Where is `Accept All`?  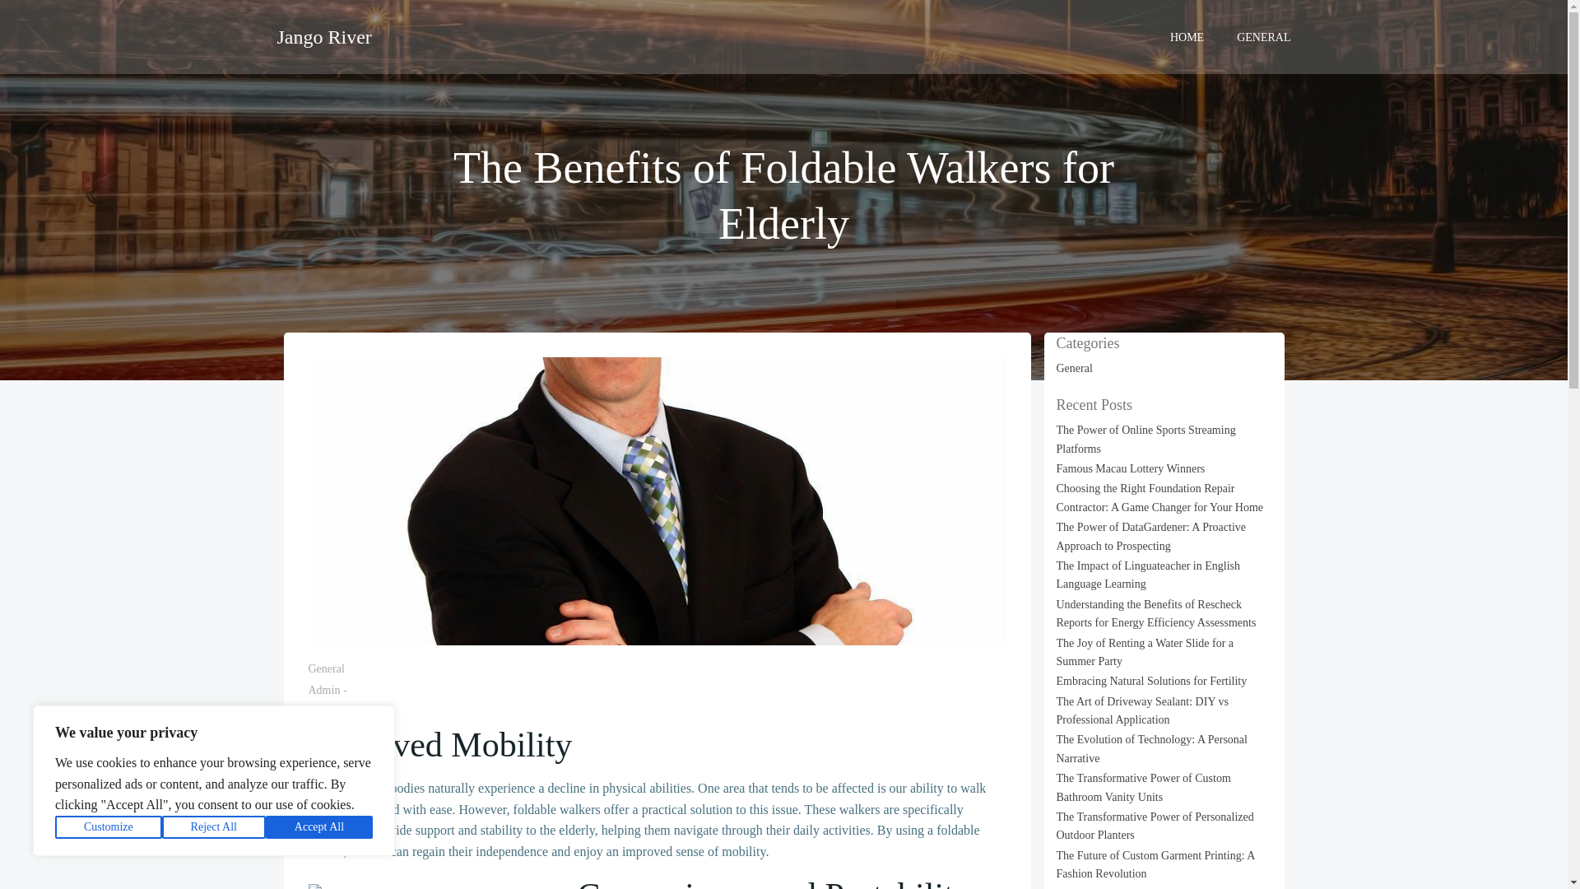
Accept All is located at coordinates (319, 827).